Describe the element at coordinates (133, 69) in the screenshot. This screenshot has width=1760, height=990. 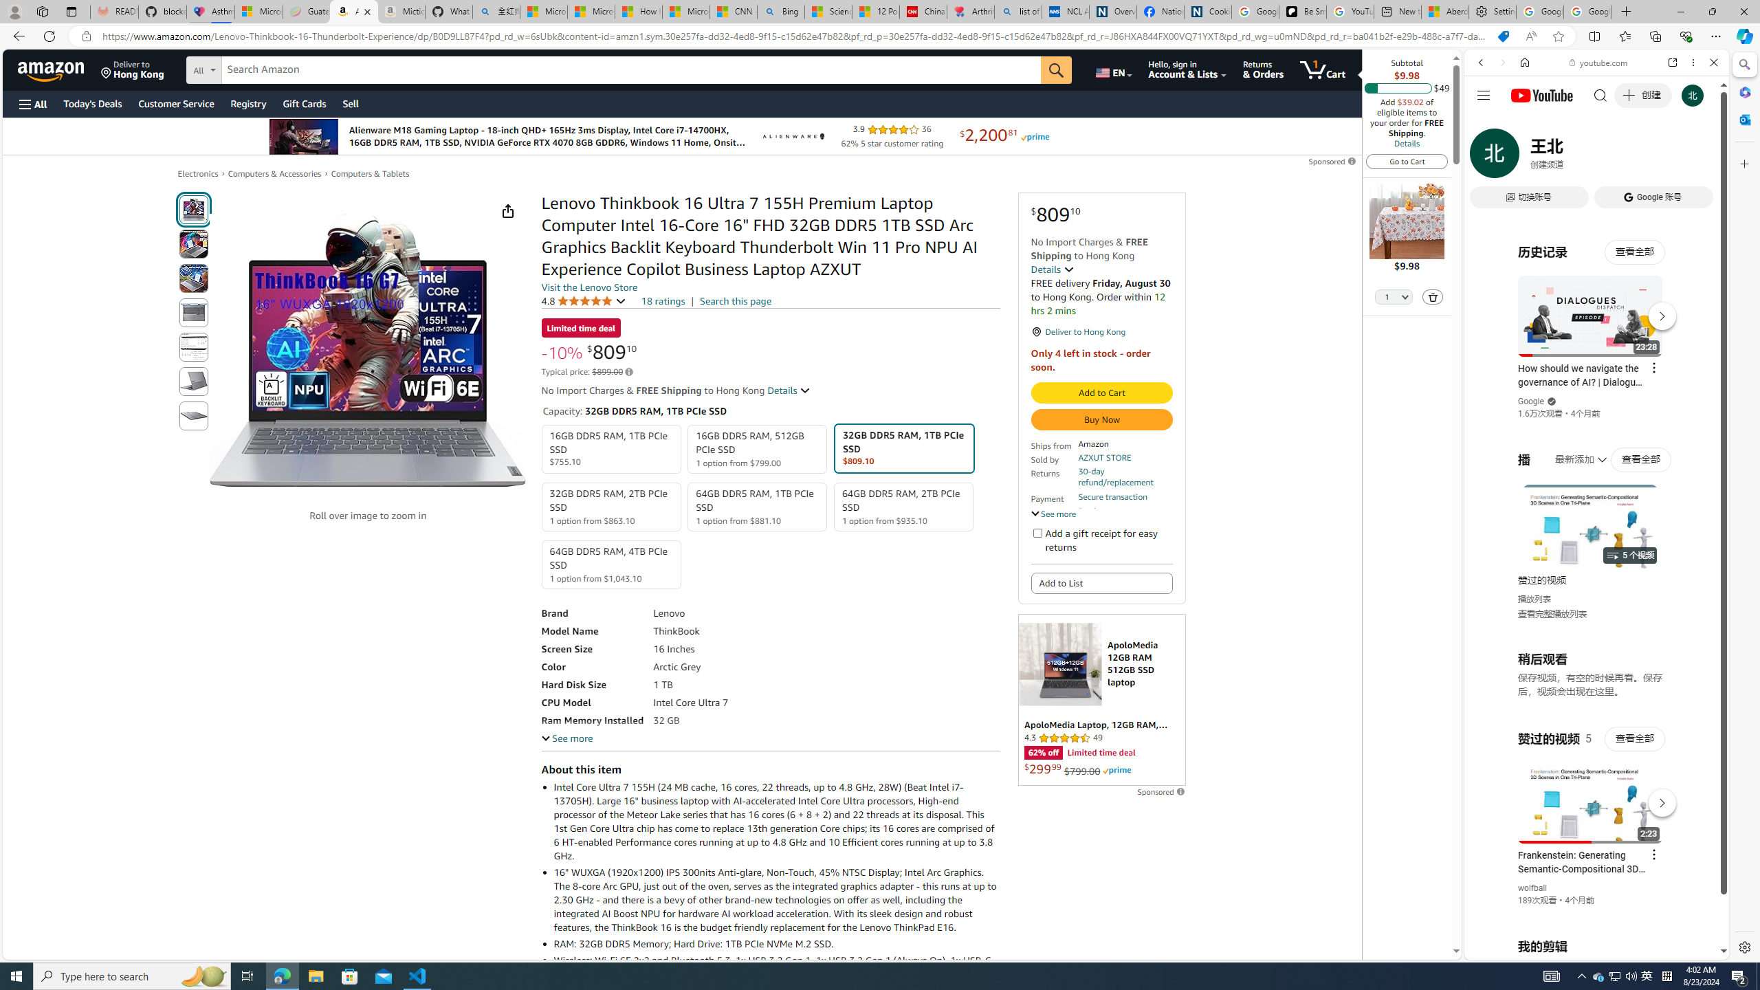
I see `Deliver to Hong Kong` at that location.